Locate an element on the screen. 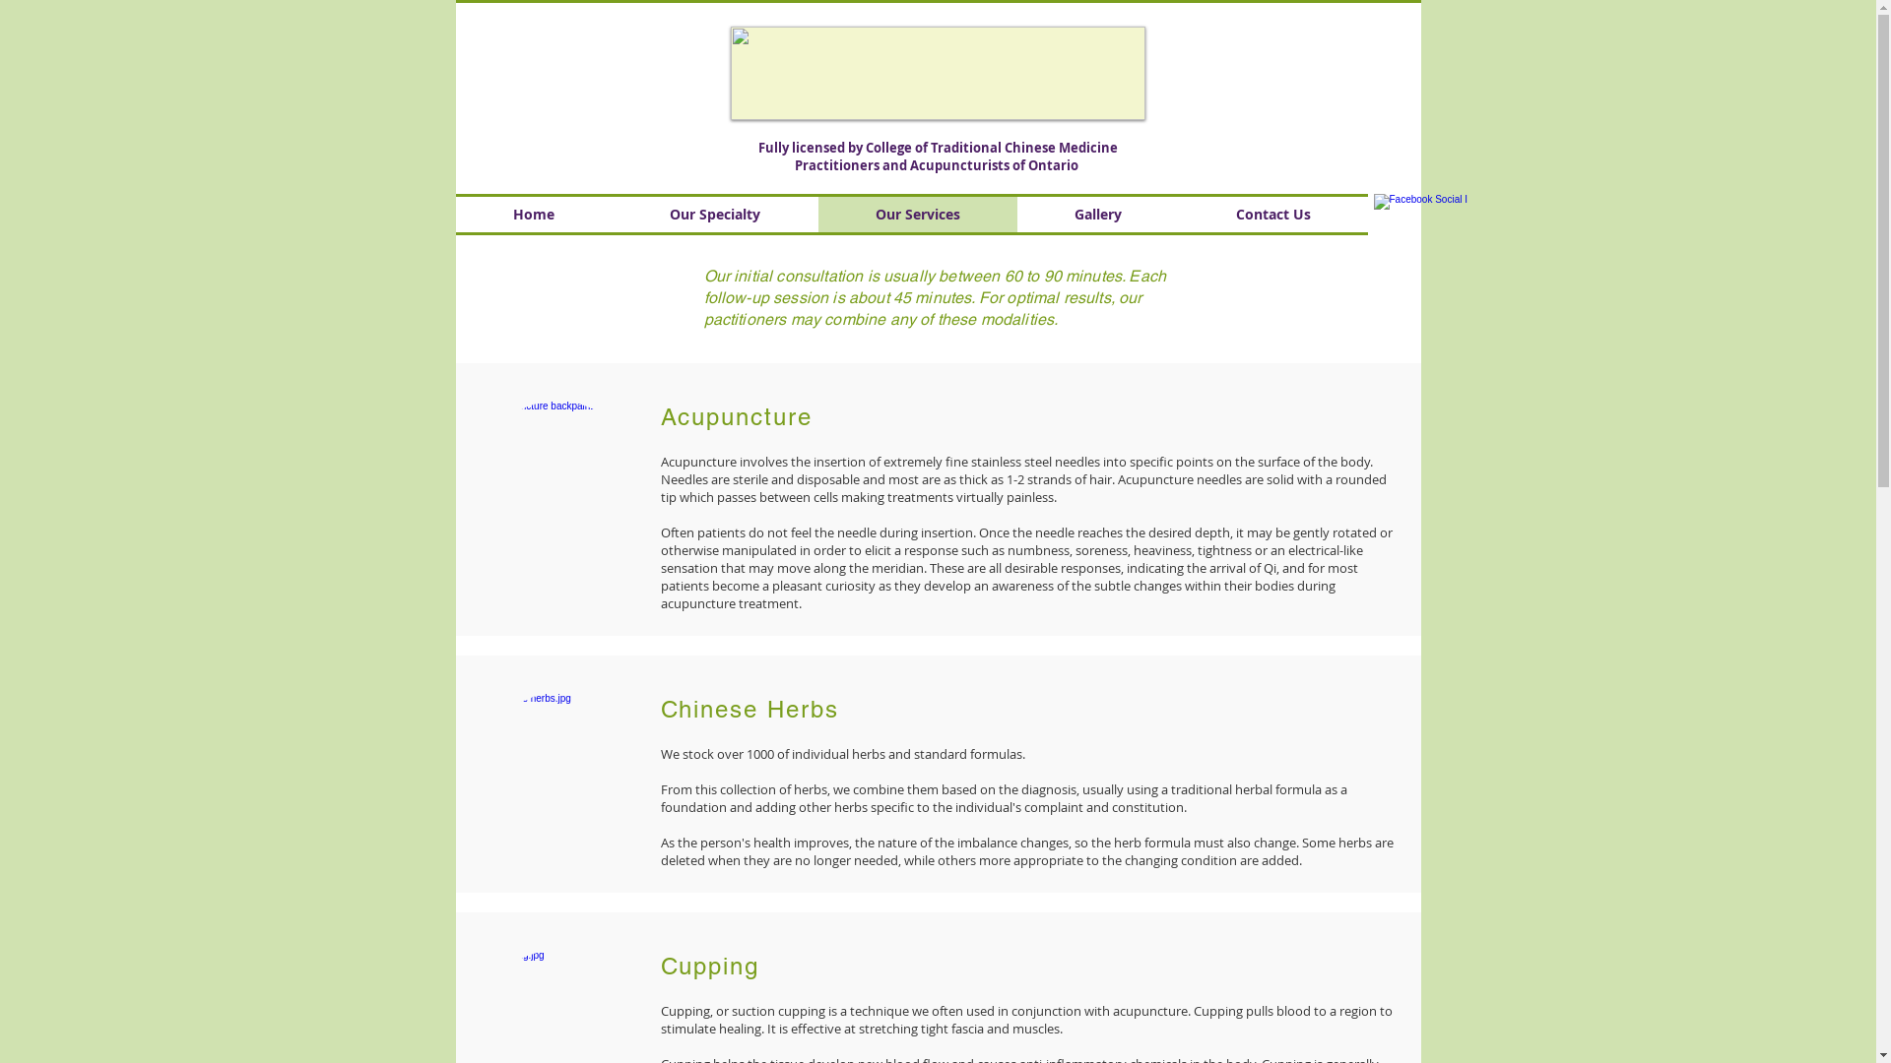 This screenshot has height=1063, width=1891. Home is located at coordinates (534, 215).